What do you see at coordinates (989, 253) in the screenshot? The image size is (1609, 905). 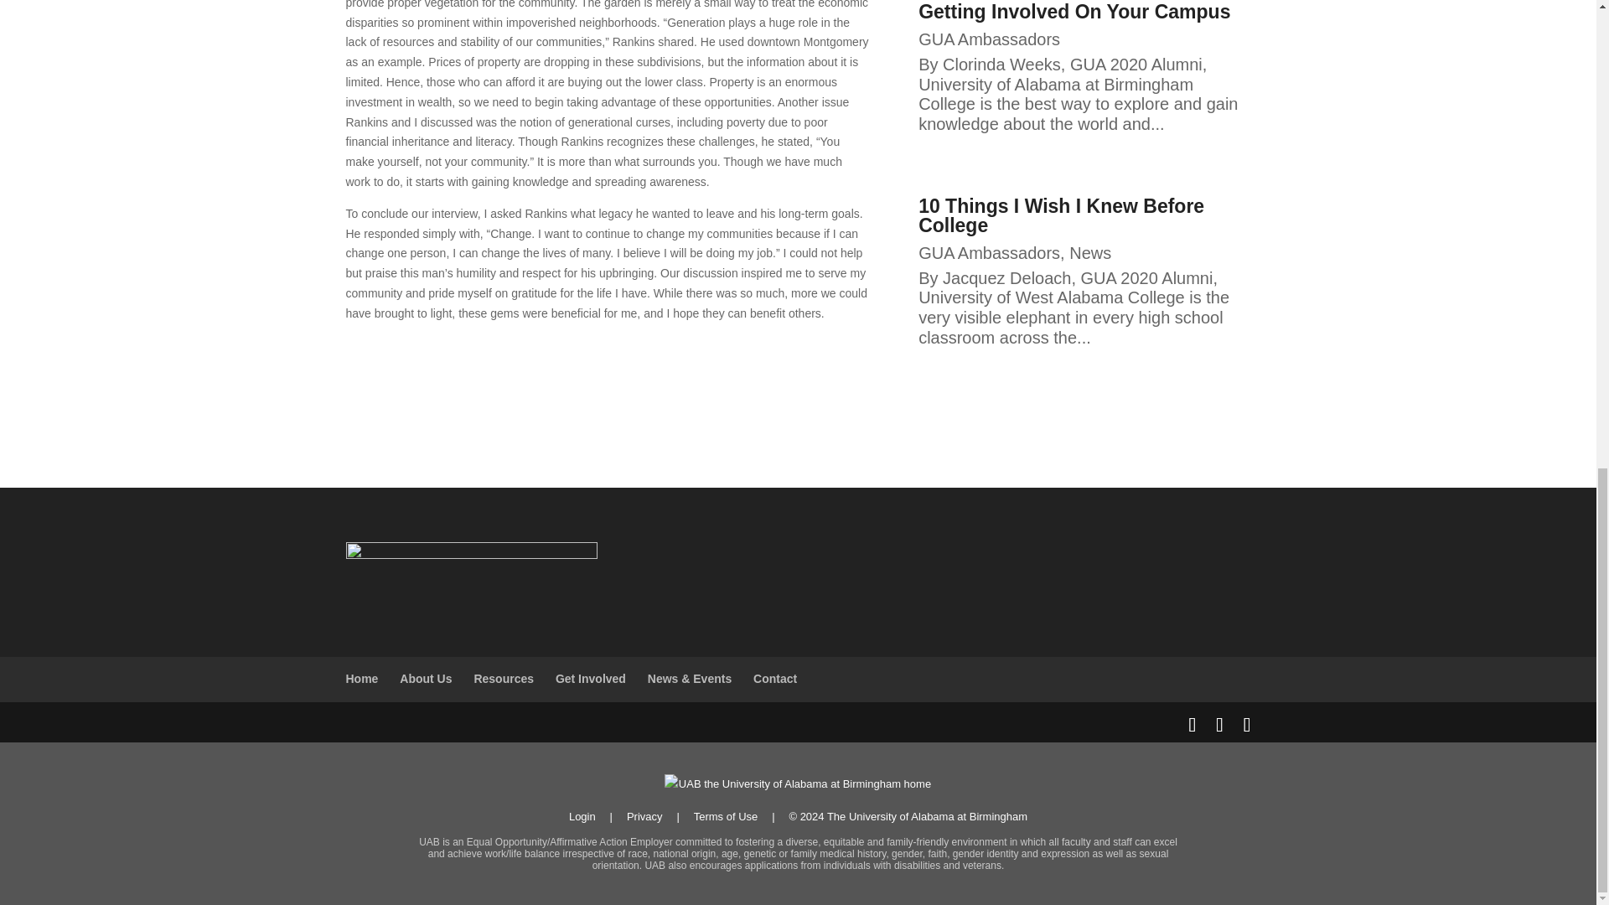 I see `GUA Ambassadors` at bounding box center [989, 253].